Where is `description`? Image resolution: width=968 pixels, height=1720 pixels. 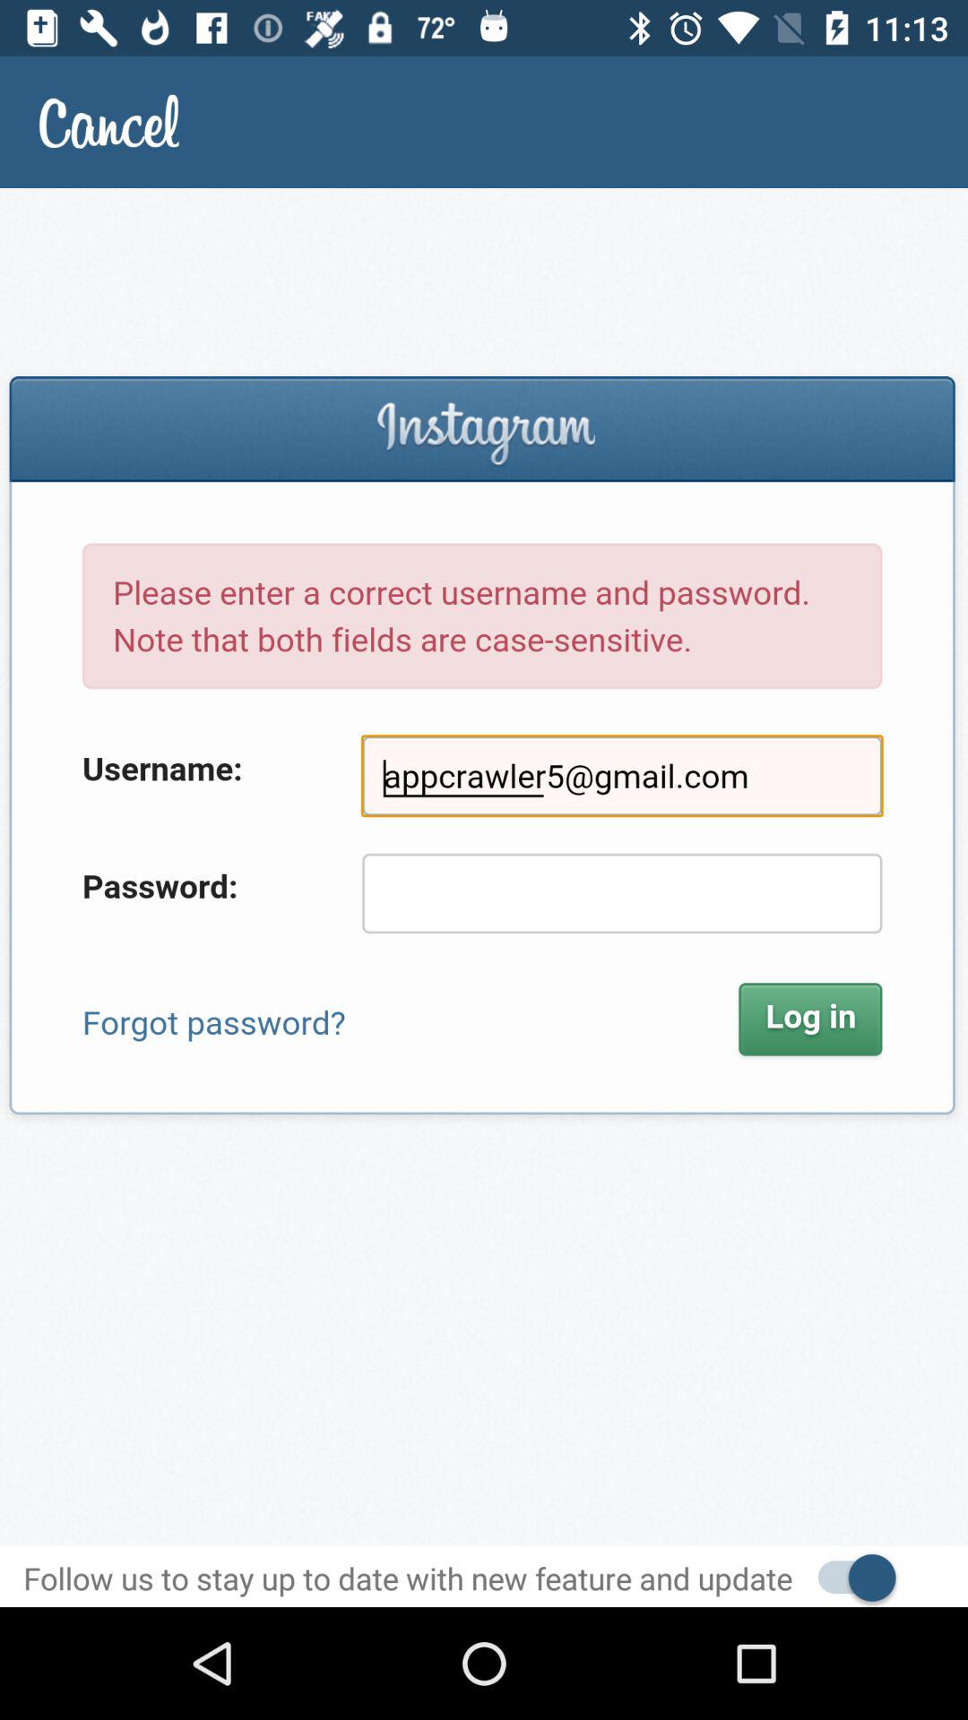
description is located at coordinates (484, 867).